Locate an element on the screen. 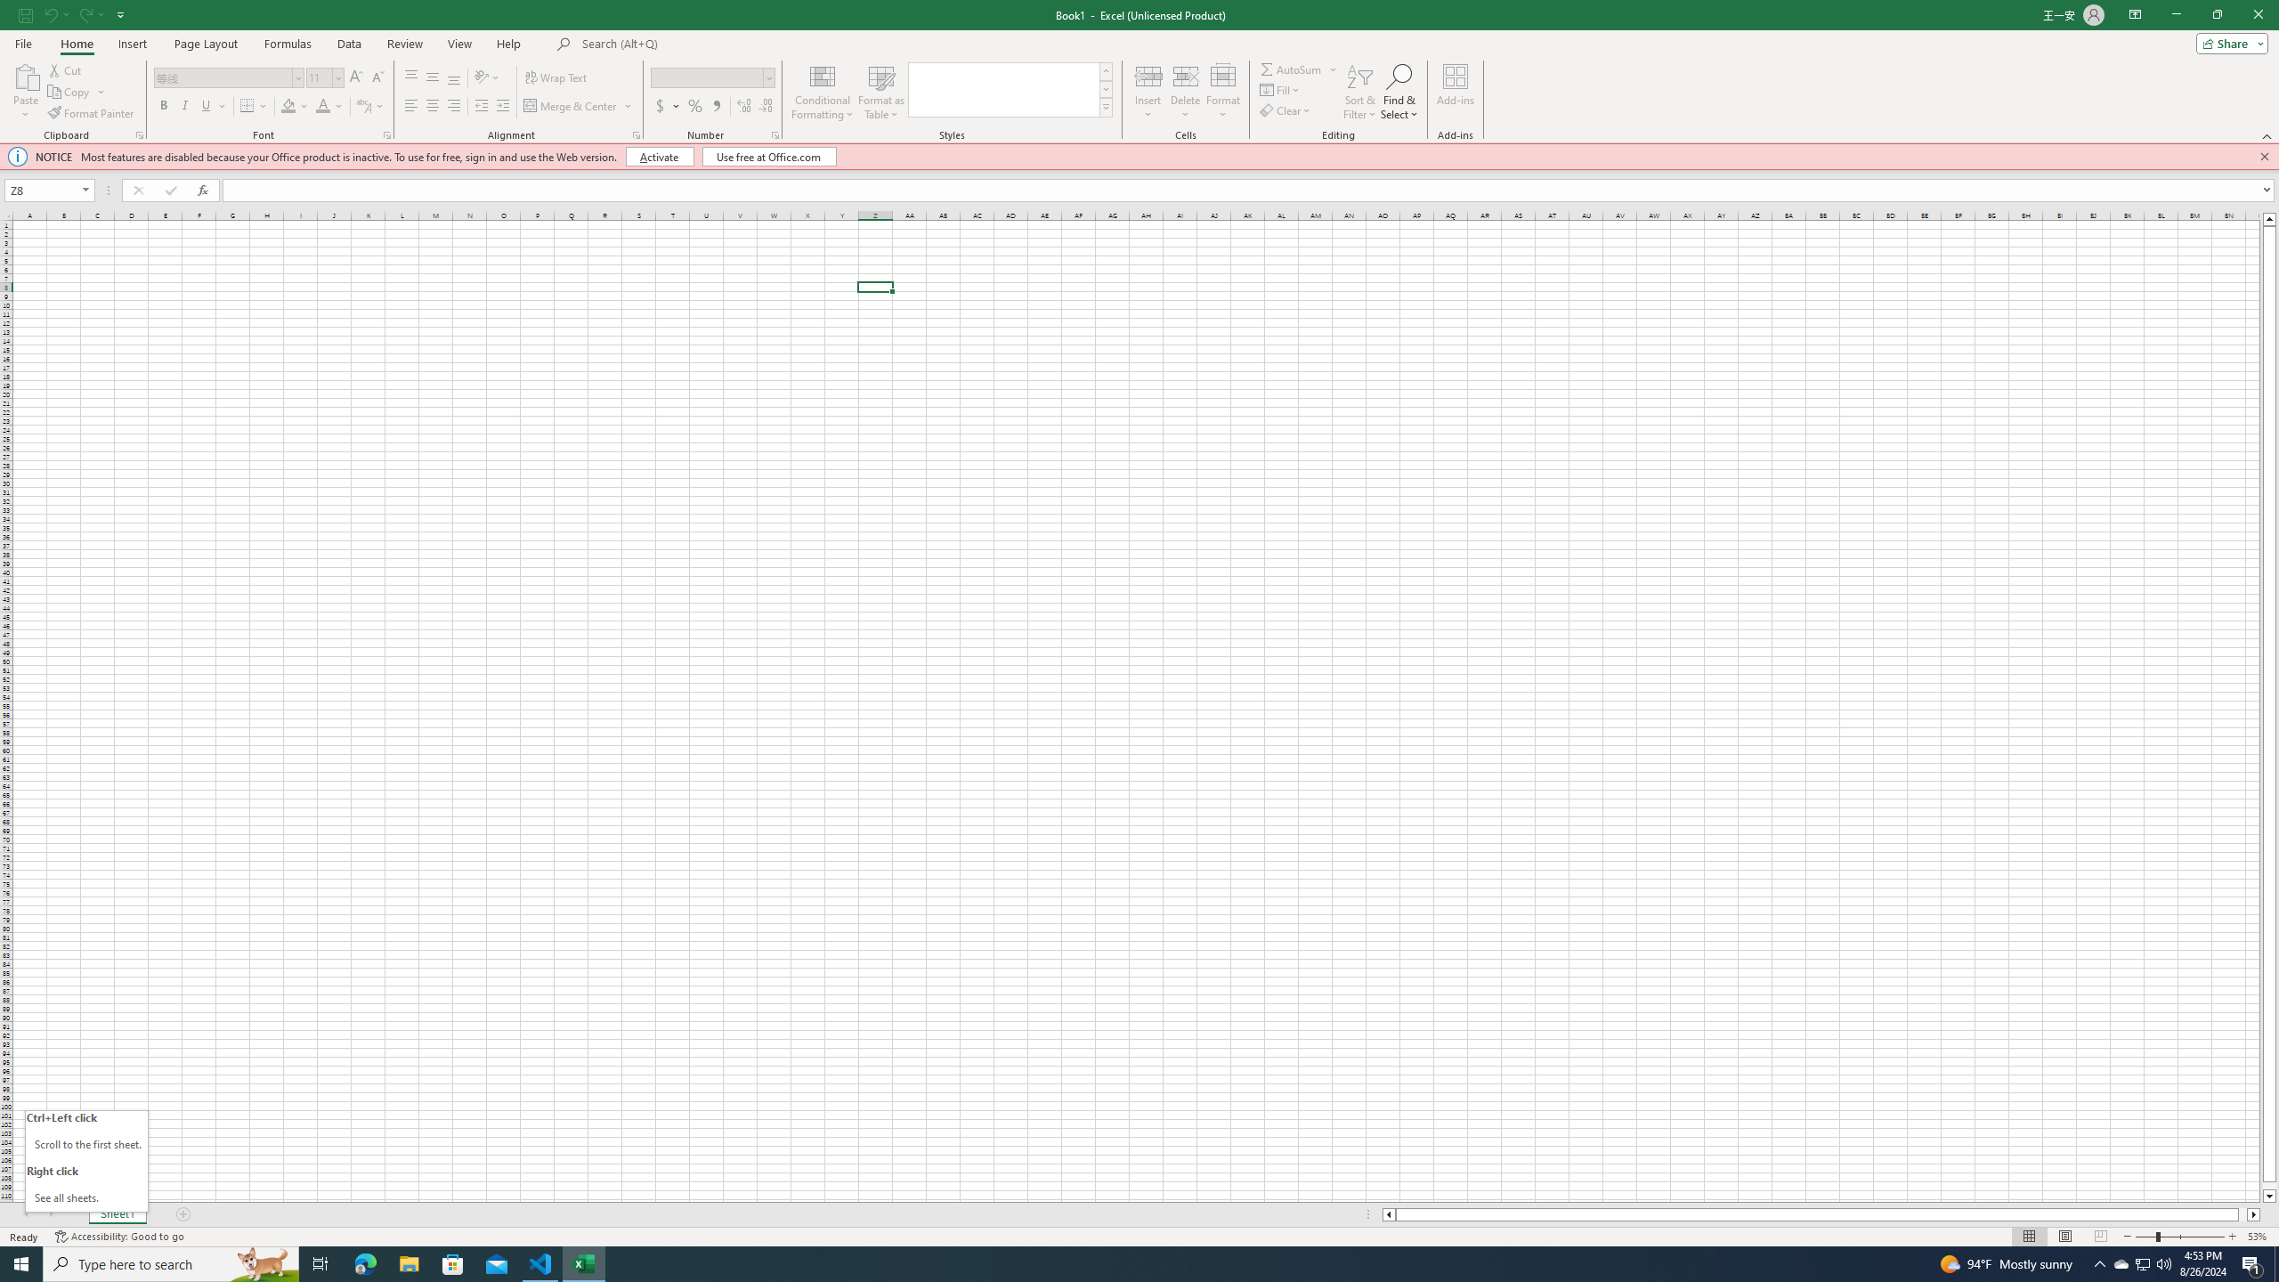 This screenshot has height=1282, width=2279. Column right is located at coordinates (2255, 1214).